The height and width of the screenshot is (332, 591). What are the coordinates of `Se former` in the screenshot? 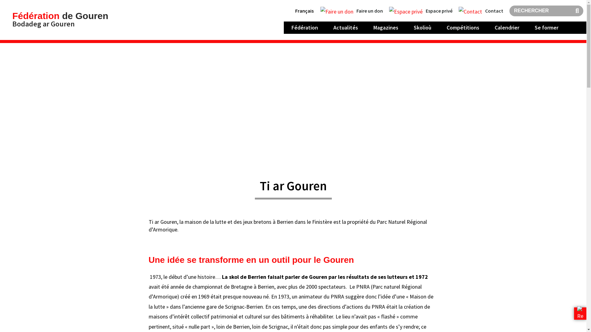 It's located at (547, 28).